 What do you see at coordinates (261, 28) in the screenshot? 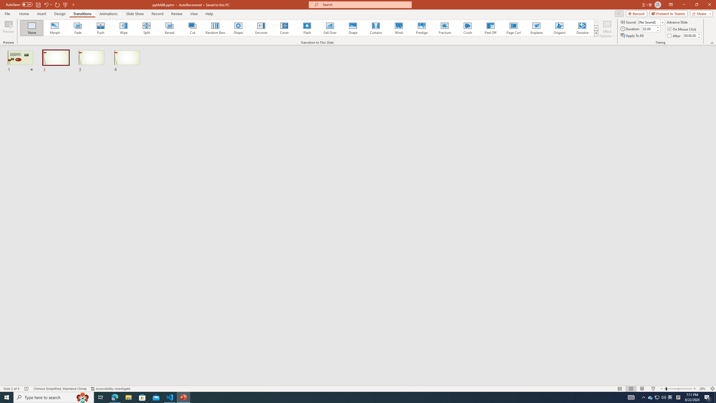
I see `Uncover` at bounding box center [261, 28].